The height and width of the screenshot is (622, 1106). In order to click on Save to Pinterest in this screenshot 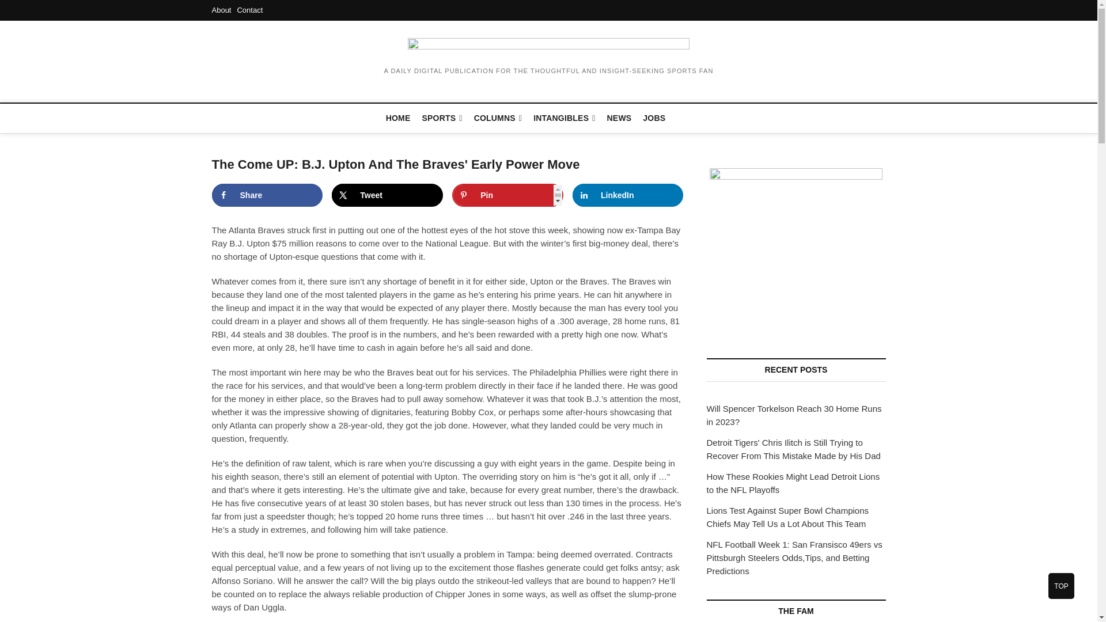, I will do `click(507, 195)`.